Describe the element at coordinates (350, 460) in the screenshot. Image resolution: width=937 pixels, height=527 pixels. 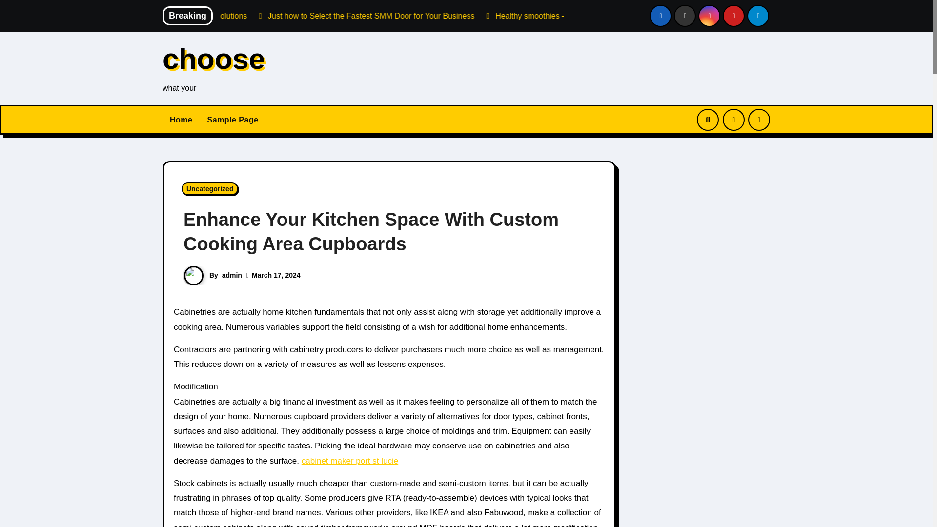
I see `cabinet maker port st lucie` at that location.